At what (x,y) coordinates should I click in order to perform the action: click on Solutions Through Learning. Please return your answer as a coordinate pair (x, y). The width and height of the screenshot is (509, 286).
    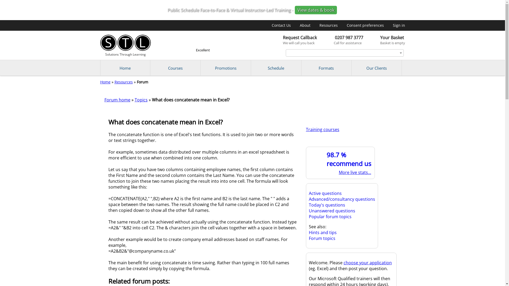
    Looking at the image, I should click on (294, 40).